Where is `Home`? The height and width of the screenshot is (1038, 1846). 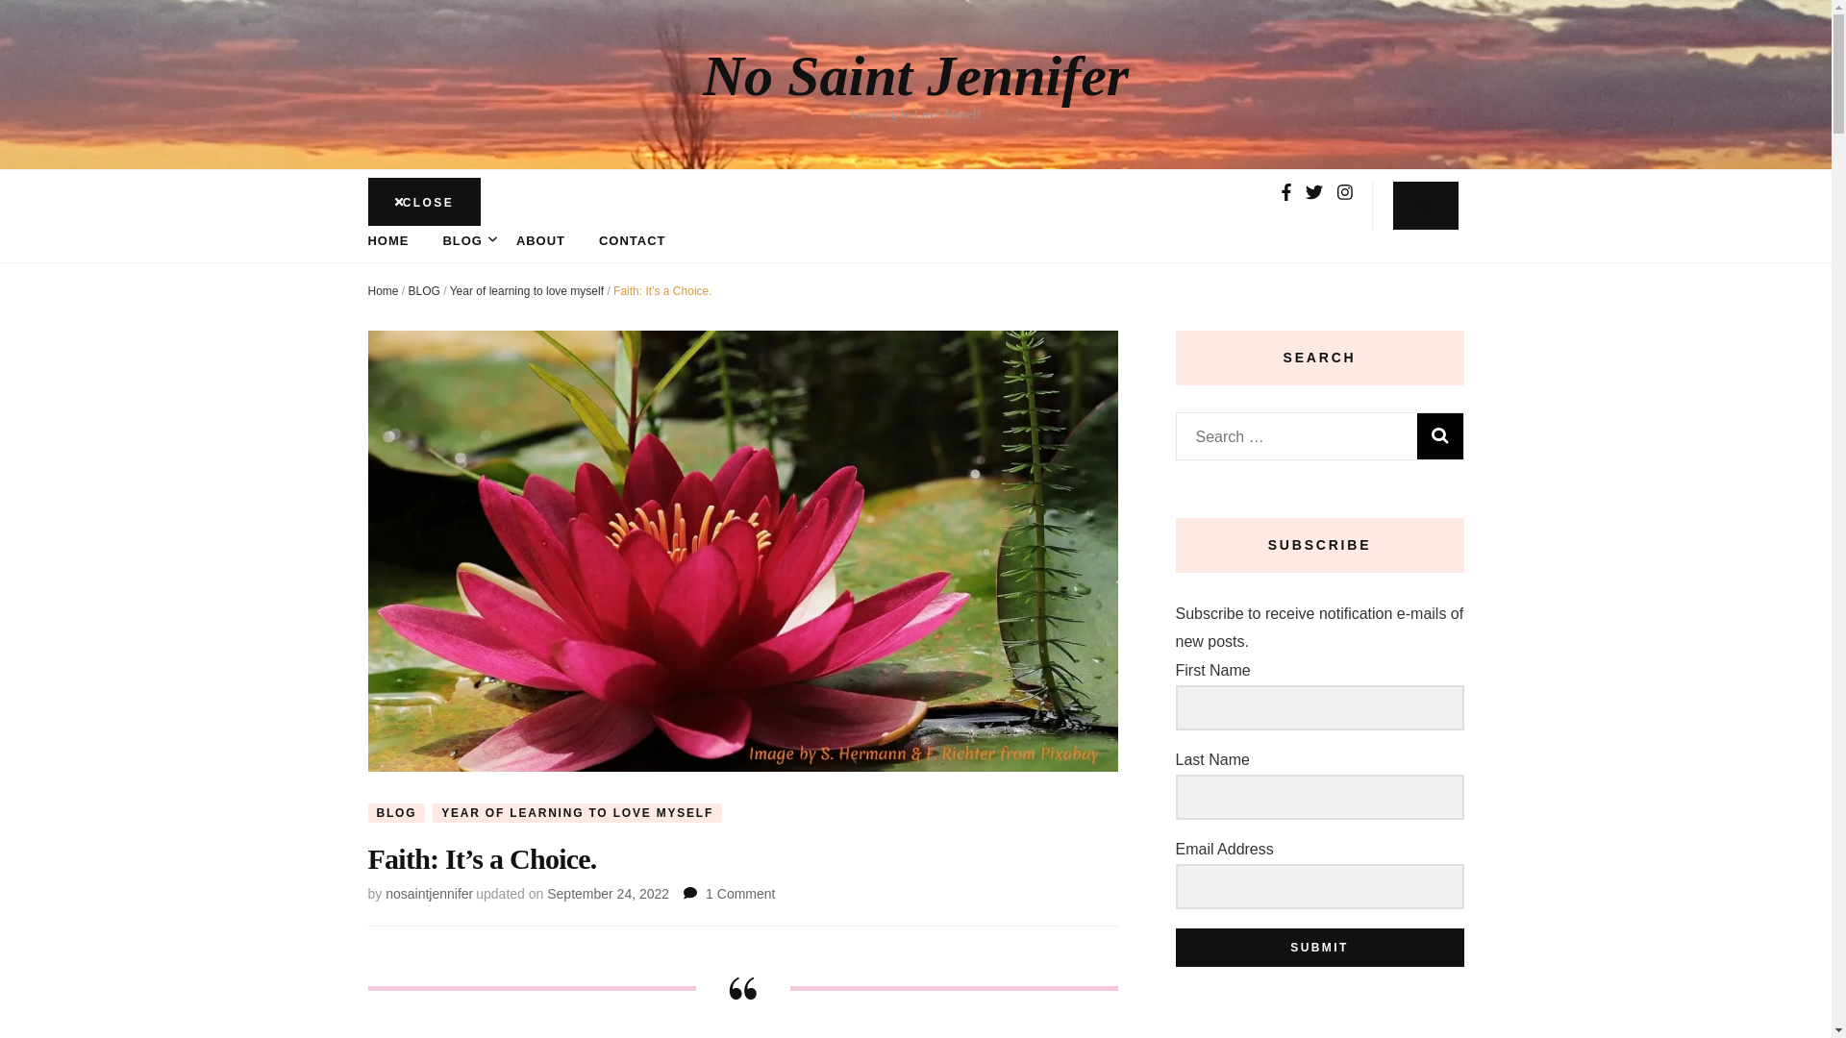
Home is located at coordinates (383, 290).